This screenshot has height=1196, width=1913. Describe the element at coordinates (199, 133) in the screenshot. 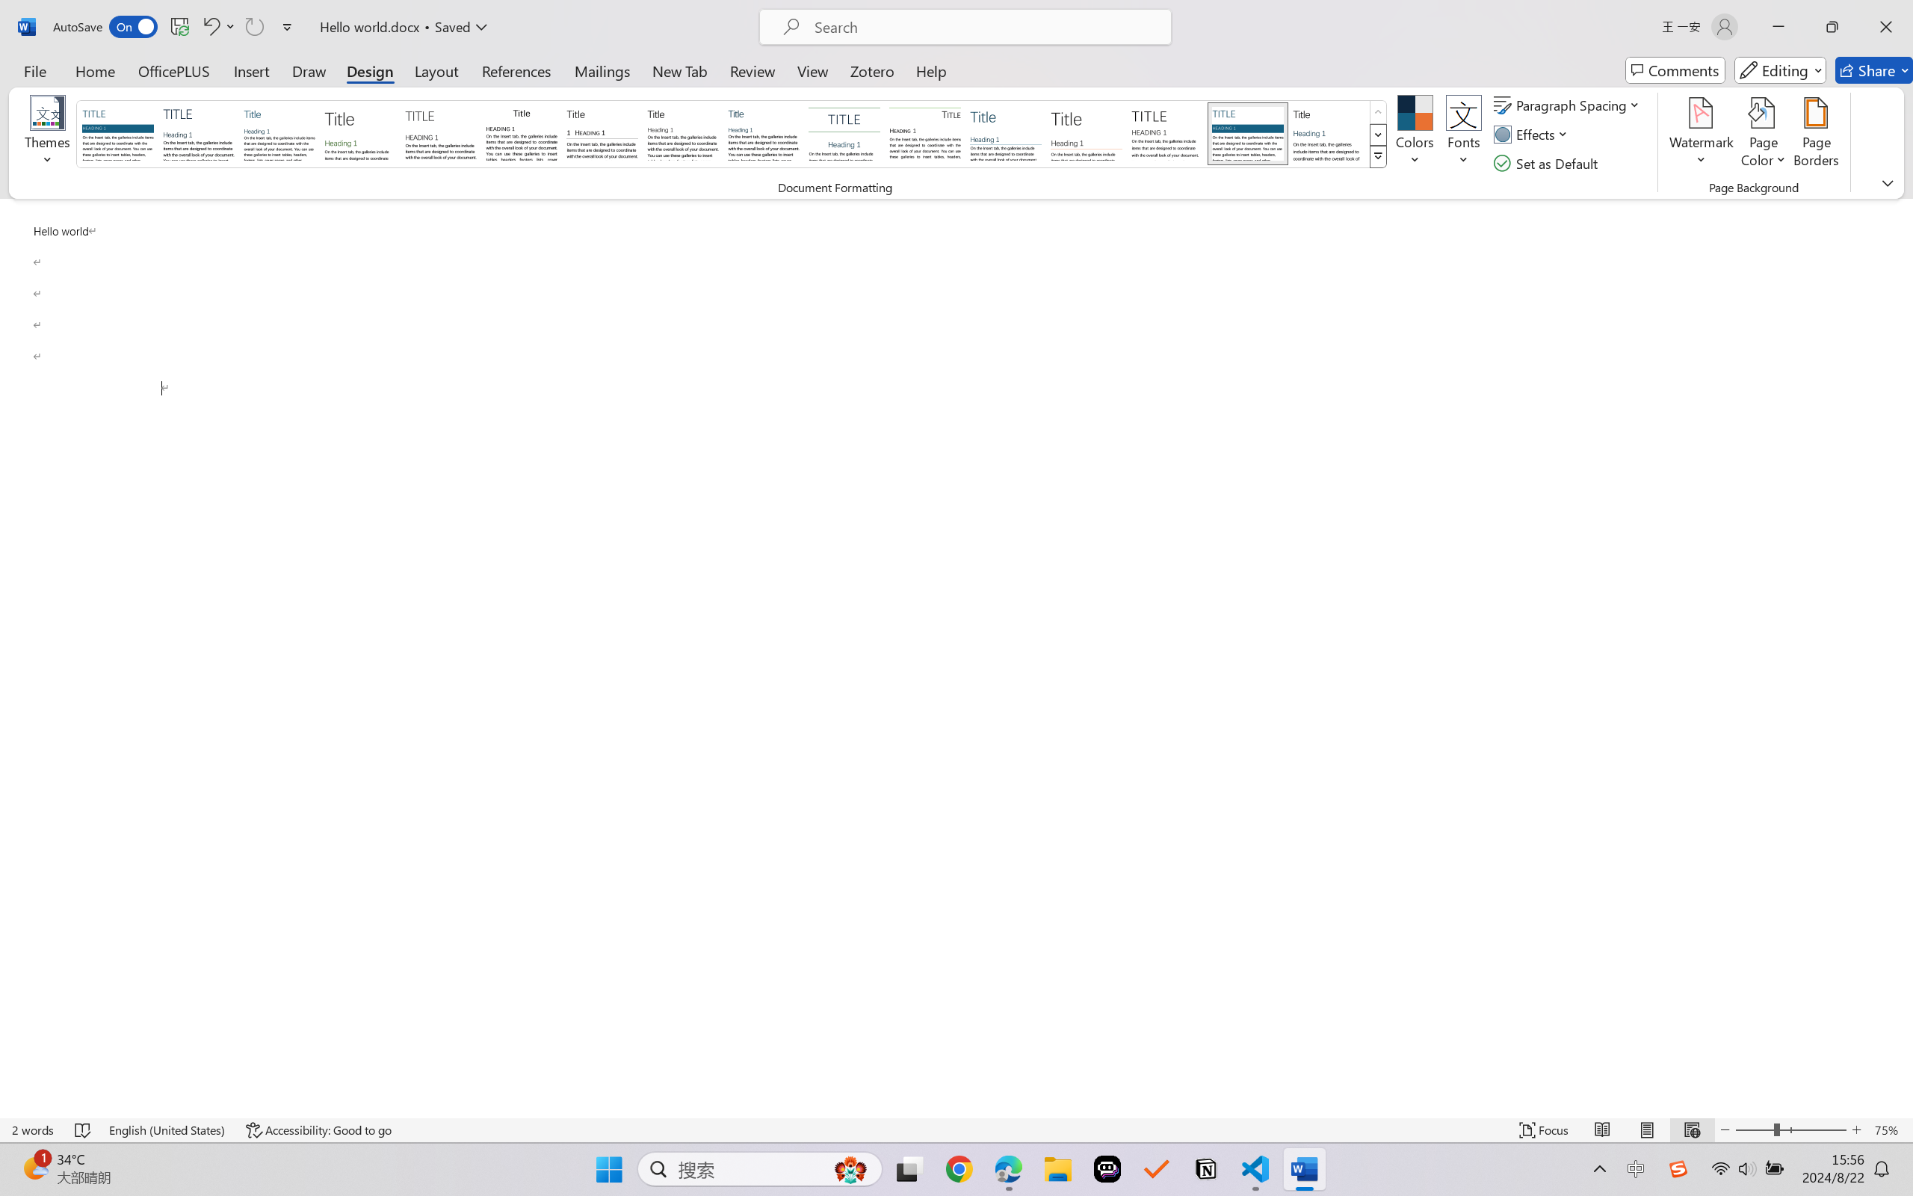

I see `Basic (Elegant)` at that location.